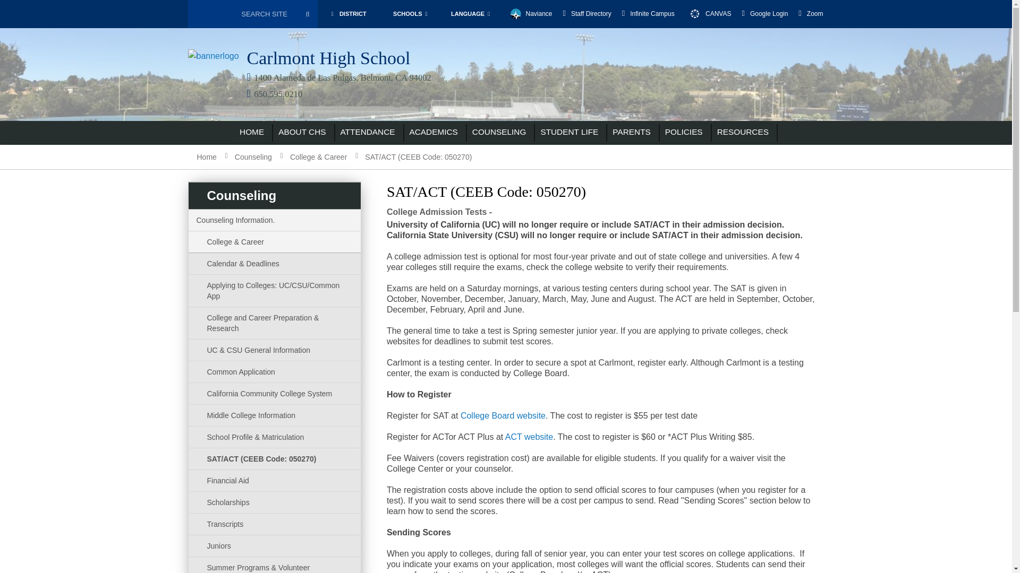 The image size is (1020, 573). What do you see at coordinates (242, 14) in the screenshot?
I see `Search Site` at bounding box center [242, 14].